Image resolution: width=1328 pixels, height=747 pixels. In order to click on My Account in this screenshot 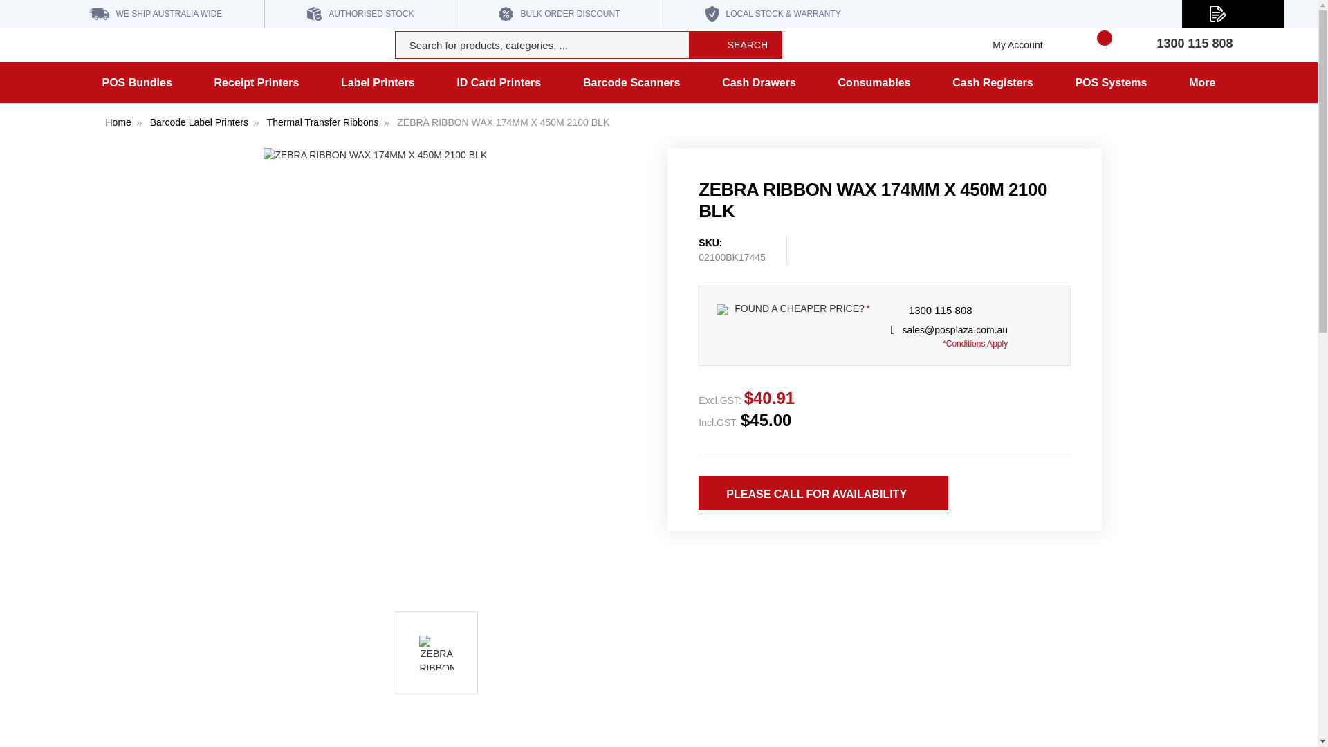, I will do `click(1014, 45)`.